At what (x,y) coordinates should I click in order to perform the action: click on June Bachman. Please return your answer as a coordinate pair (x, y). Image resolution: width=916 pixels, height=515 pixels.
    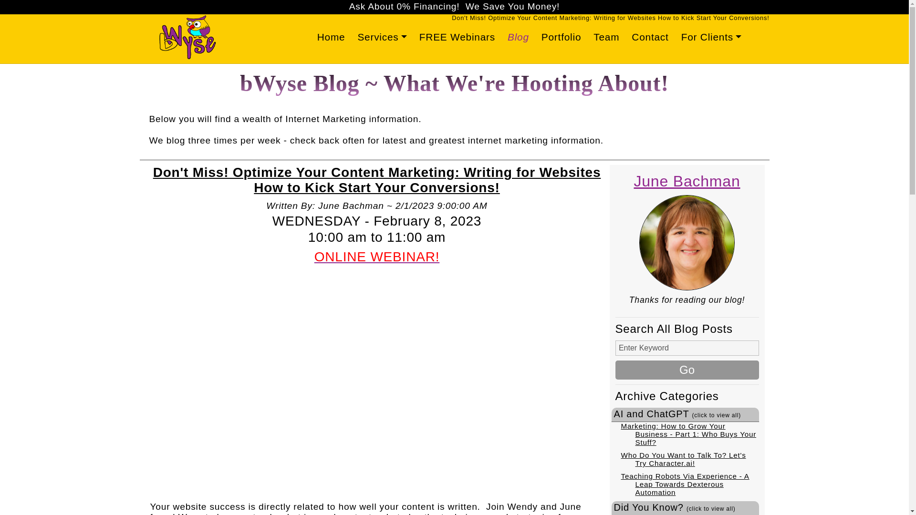
    Looking at the image, I should click on (687, 181).